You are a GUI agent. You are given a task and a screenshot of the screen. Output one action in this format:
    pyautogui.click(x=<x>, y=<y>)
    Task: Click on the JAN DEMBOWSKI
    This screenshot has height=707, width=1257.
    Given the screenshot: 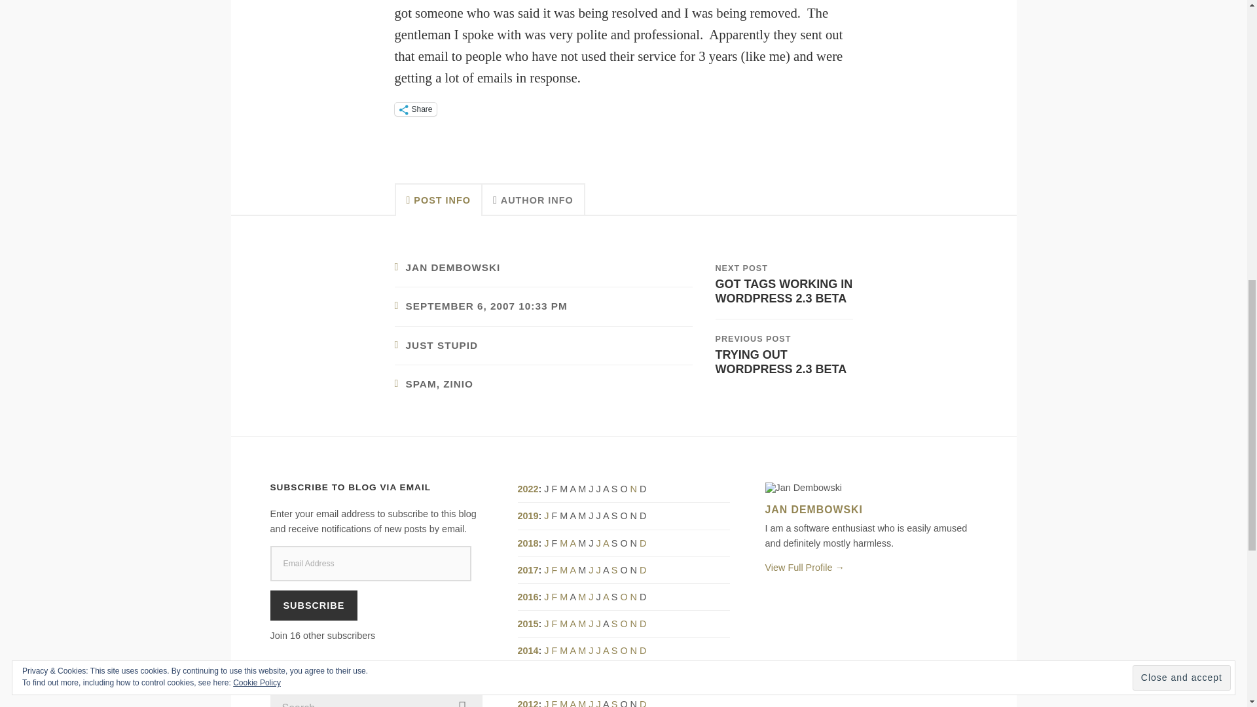 What is the action you would take?
    pyautogui.click(x=453, y=267)
    